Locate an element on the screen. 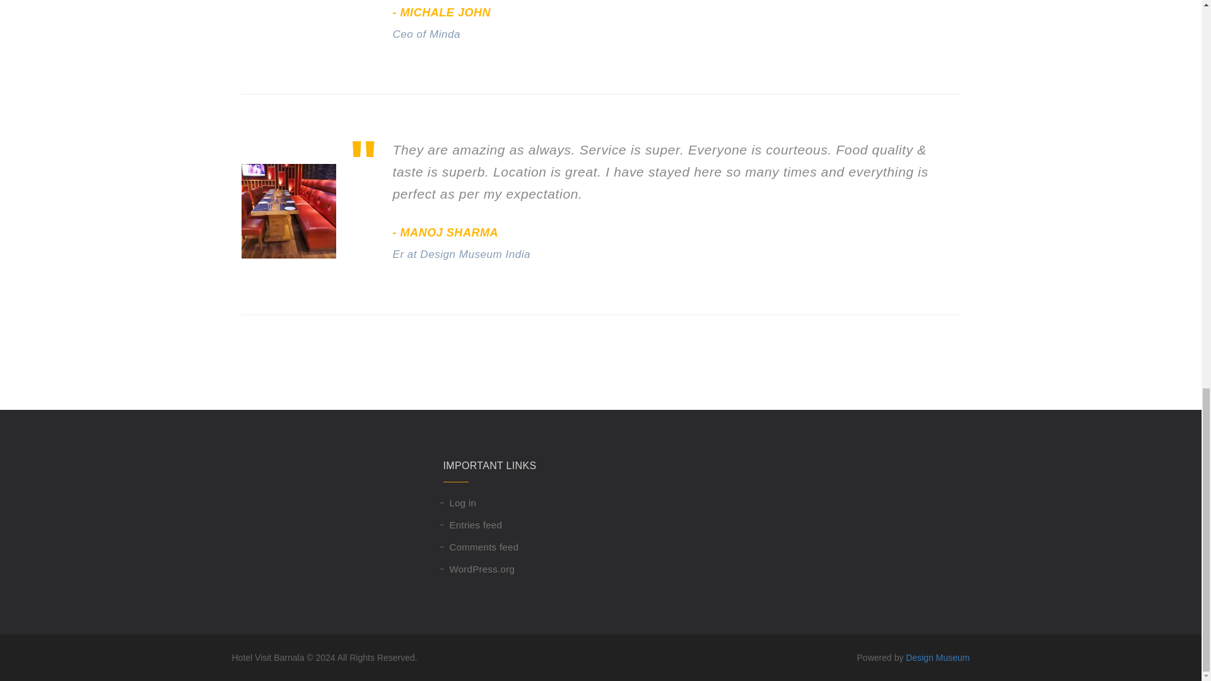 The width and height of the screenshot is (1211, 681). Entries feed is located at coordinates (517, 525).